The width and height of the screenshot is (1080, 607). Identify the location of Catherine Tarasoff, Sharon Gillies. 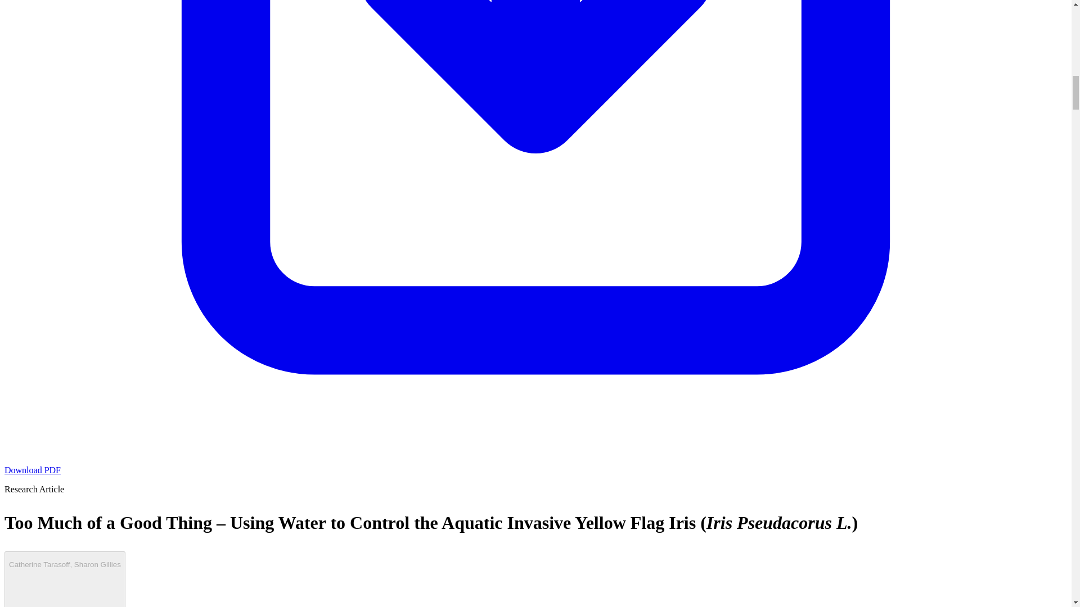
(64, 579).